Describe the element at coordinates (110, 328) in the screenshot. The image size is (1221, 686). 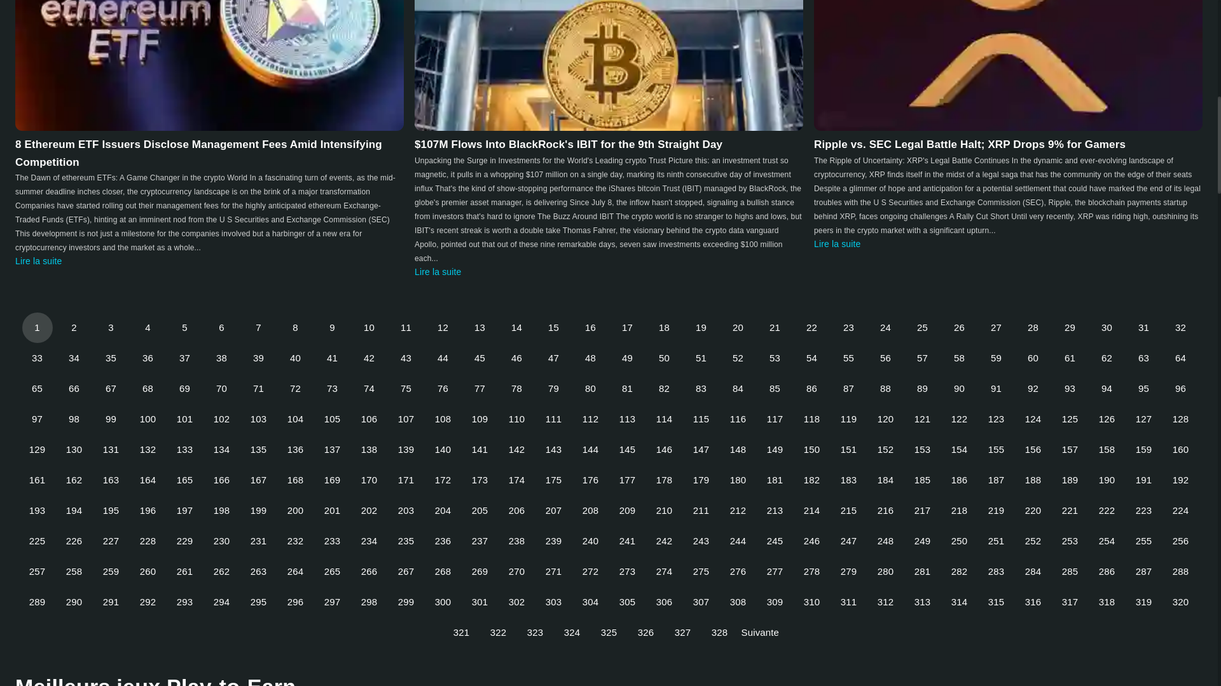
I see `3` at that location.